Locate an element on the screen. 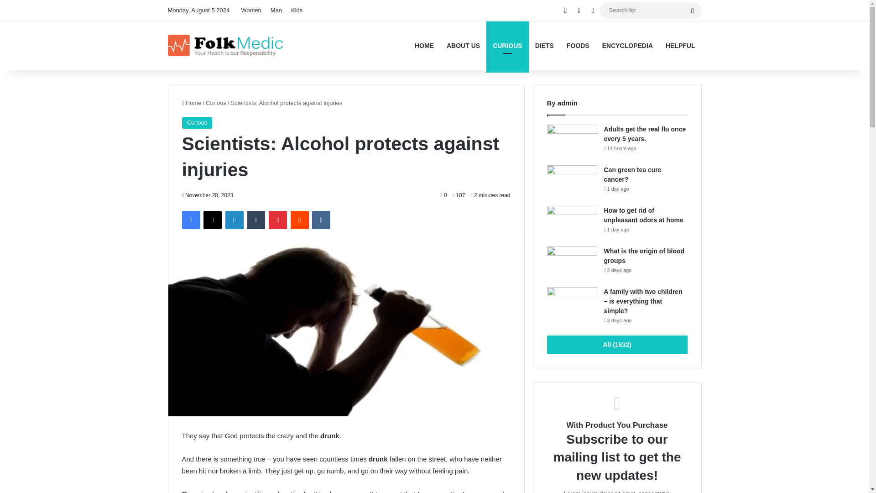 This screenshot has width=876, height=493. ABOUT US is located at coordinates (463, 46).